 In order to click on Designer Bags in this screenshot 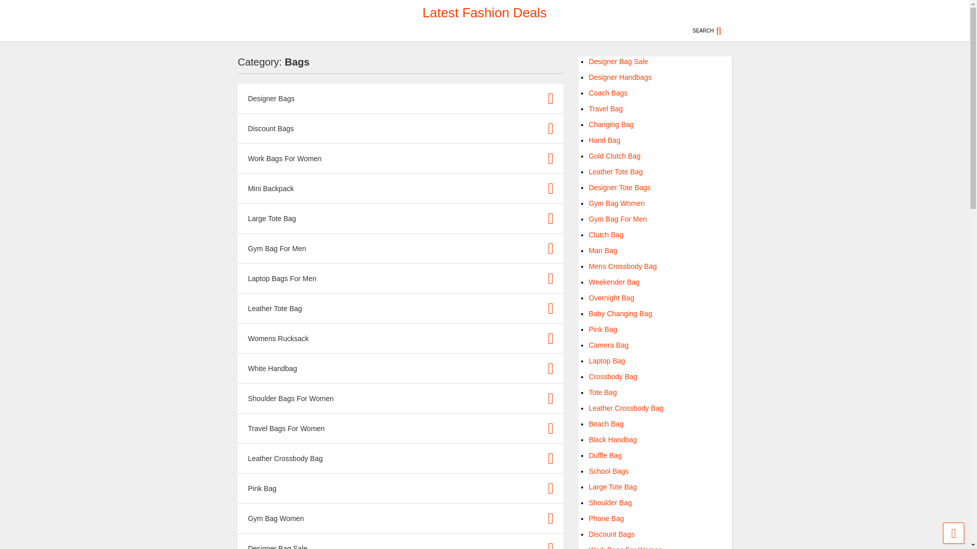, I will do `click(271, 98)`.